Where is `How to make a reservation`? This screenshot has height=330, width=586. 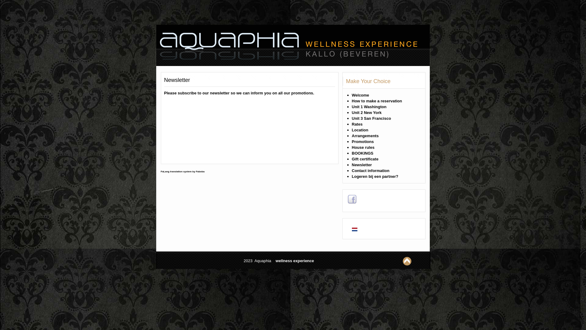 How to make a reservation is located at coordinates (377, 101).